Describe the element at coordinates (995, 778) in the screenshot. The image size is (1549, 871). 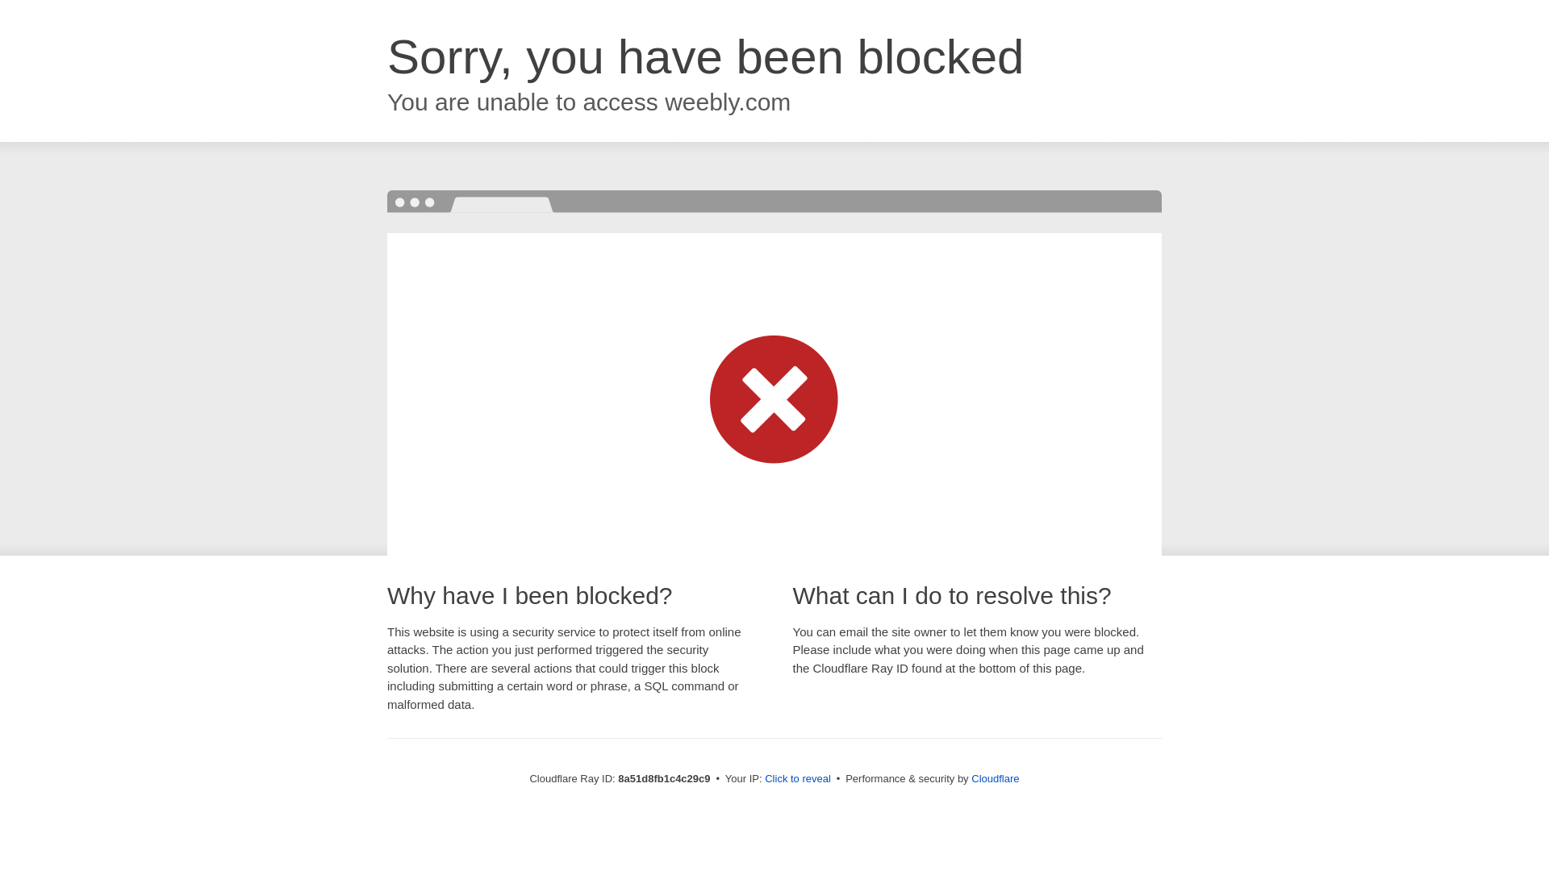
I see `Cloudflare` at that location.